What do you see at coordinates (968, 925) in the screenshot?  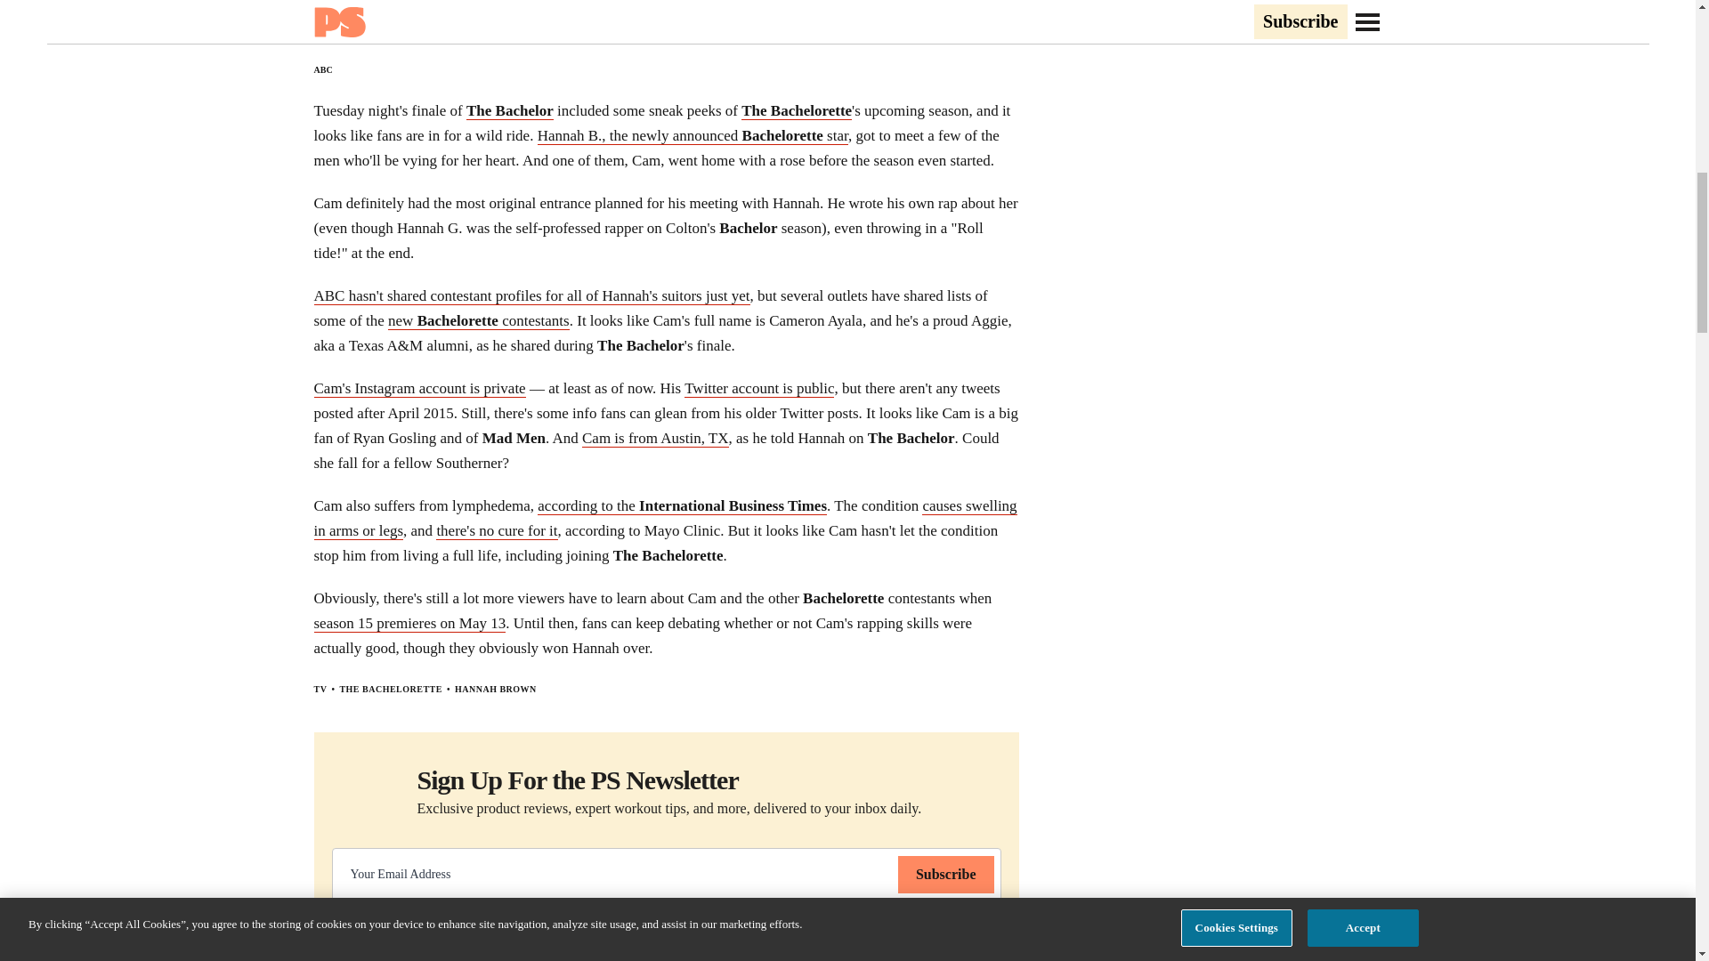 I see `Privacy Policy.` at bounding box center [968, 925].